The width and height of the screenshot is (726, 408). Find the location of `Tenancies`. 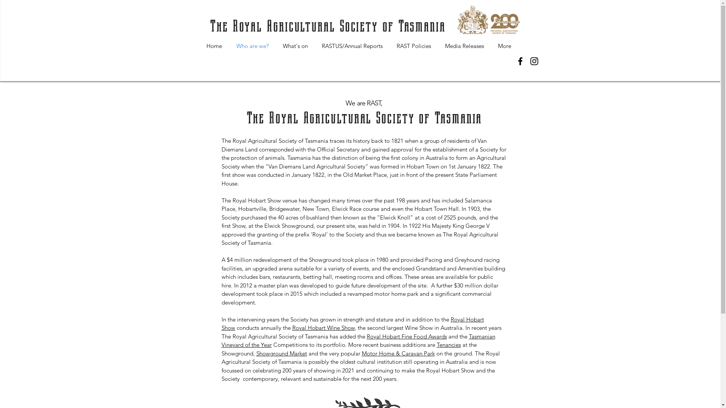

Tenancies is located at coordinates (448, 345).